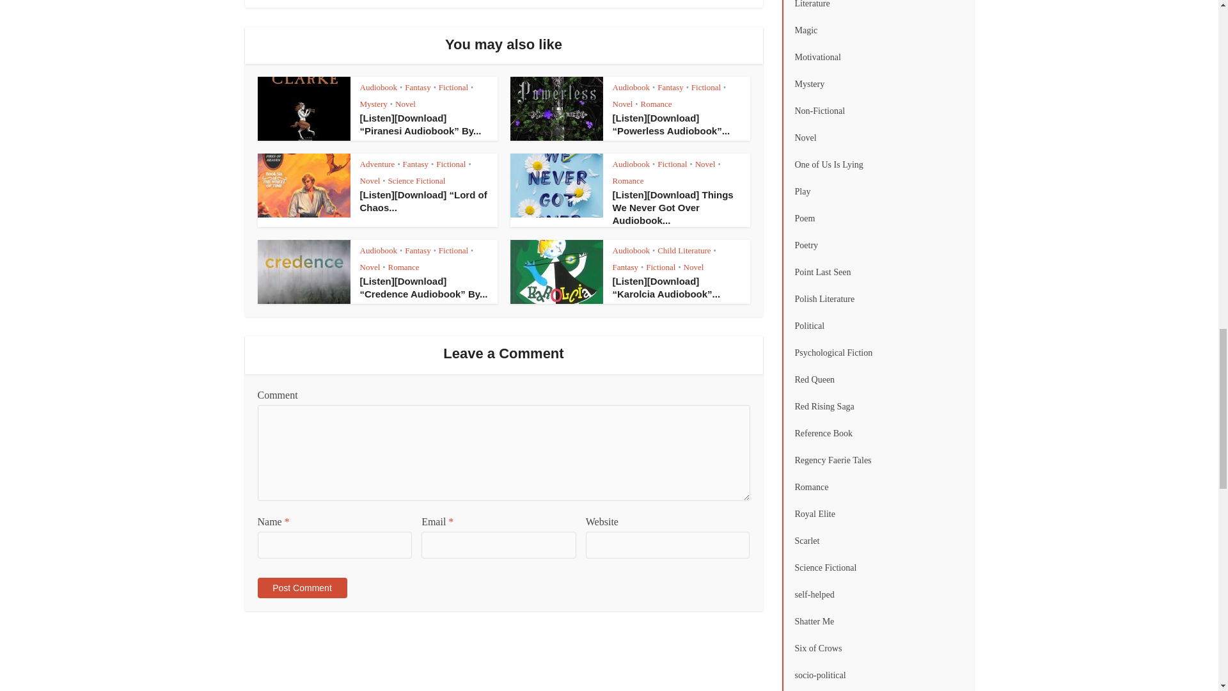 This screenshot has width=1228, height=691. Describe the element at coordinates (378, 87) in the screenshot. I see `Audiobook` at that location.